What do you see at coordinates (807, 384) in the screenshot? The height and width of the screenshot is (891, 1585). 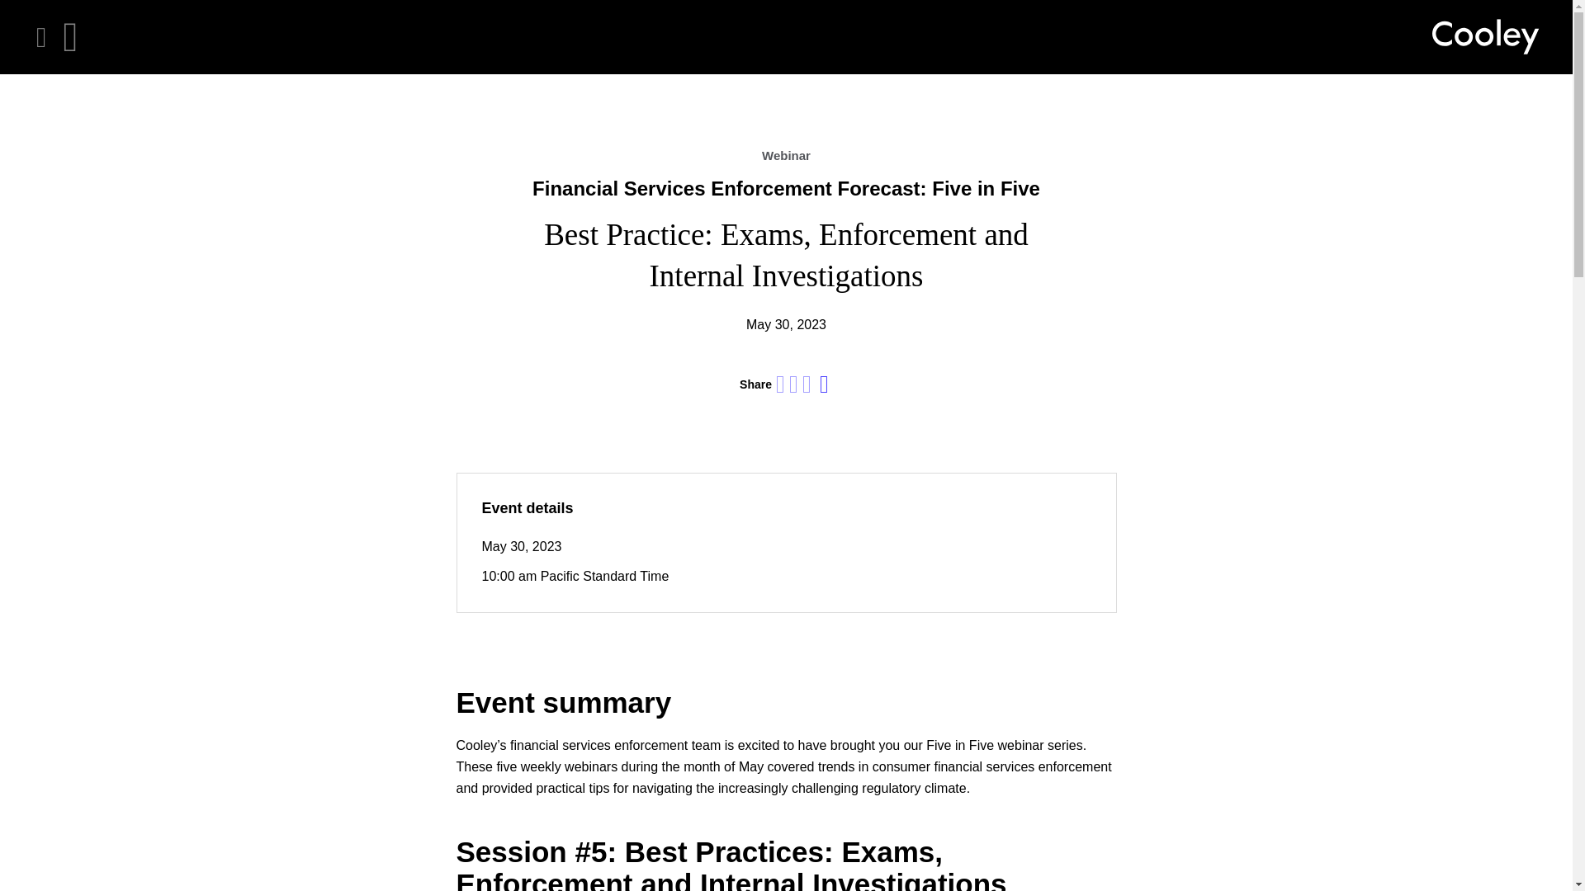 I see `Share on Facebook` at bounding box center [807, 384].